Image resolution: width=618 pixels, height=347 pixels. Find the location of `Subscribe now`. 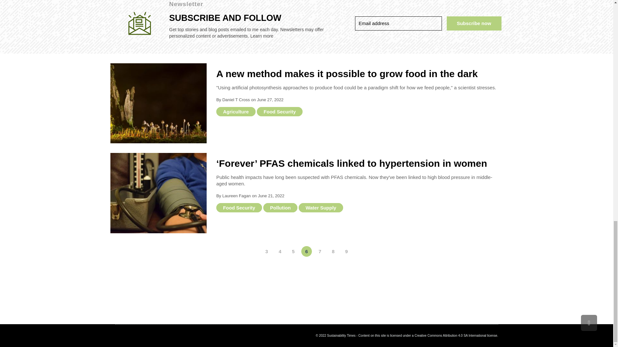

Subscribe now is located at coordinates (474, 23).